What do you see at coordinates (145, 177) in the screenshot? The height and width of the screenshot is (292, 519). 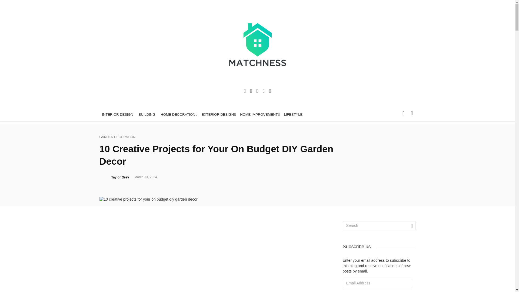 I see `March 13, 2024 at 10:31 am` at bounding box center [145, 177].